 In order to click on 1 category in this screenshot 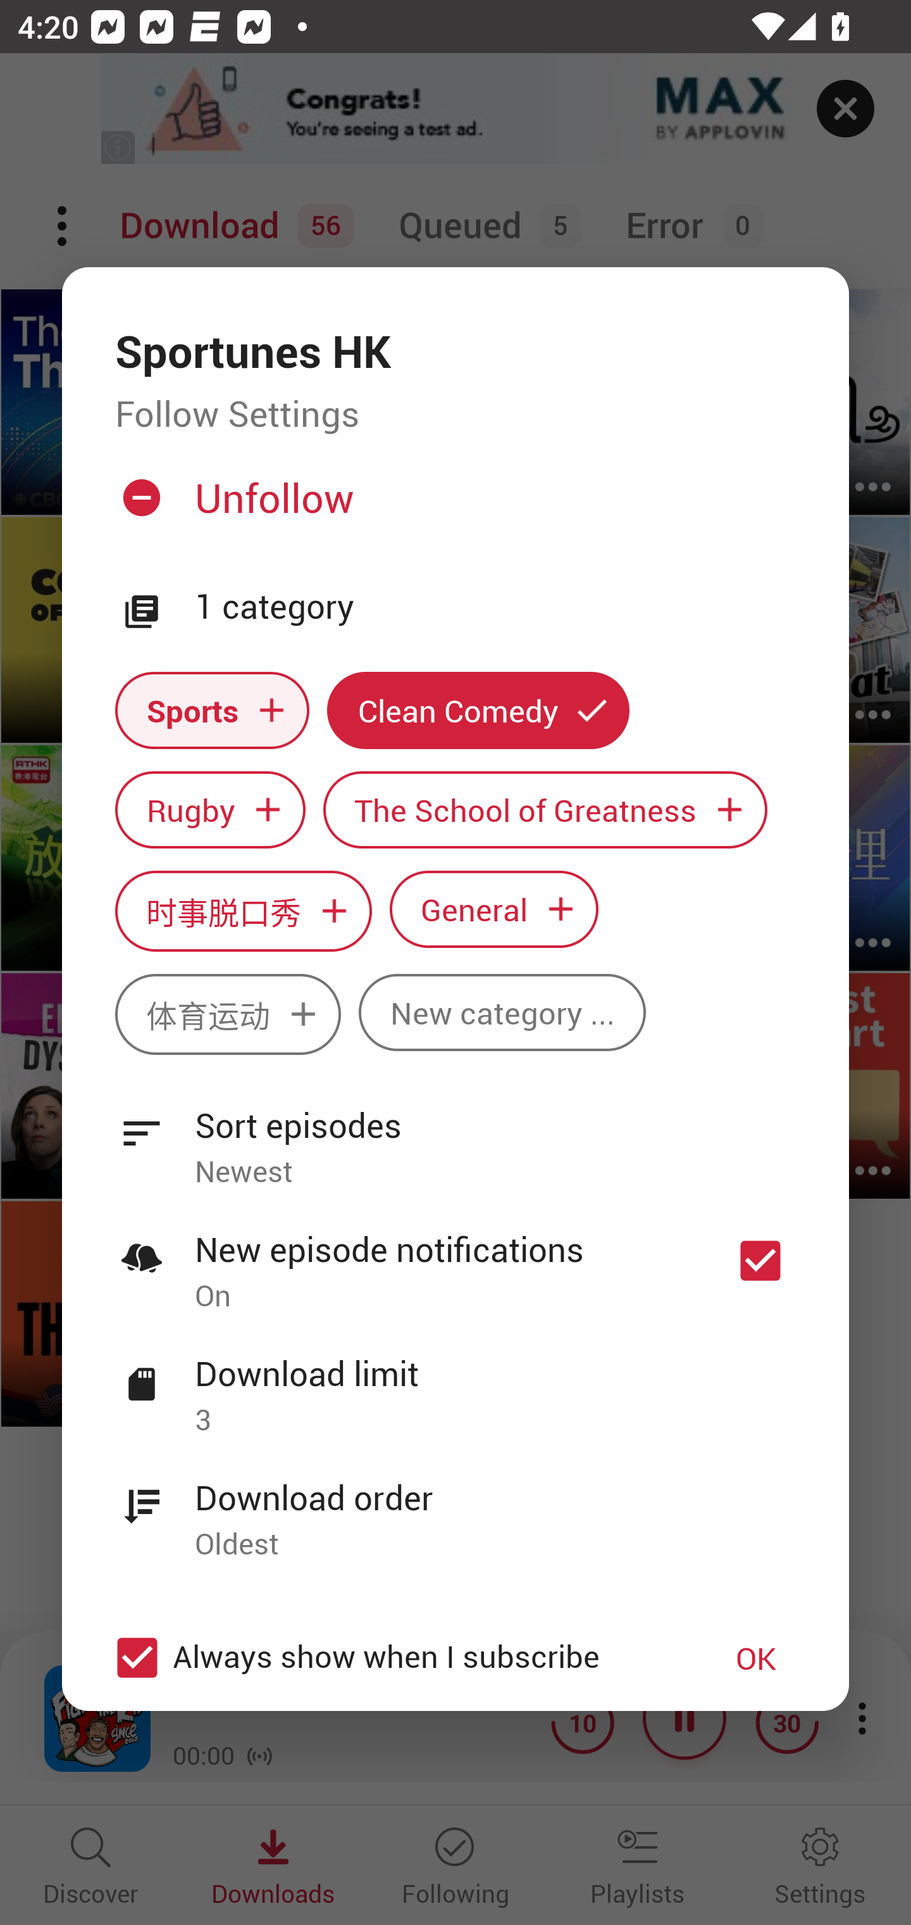, I will do `click(495, 607)`.